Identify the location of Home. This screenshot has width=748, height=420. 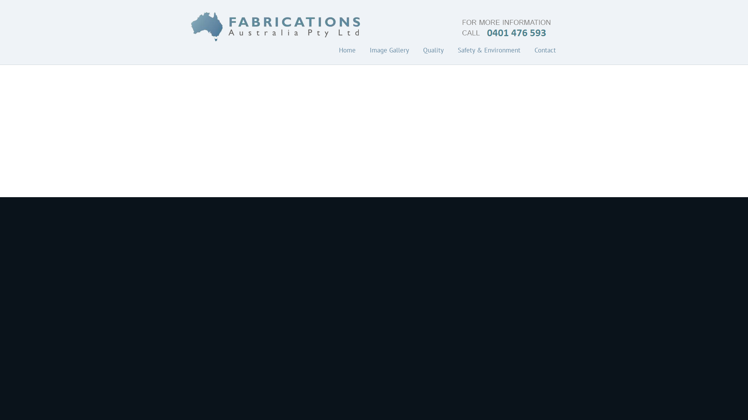
(348, 50).